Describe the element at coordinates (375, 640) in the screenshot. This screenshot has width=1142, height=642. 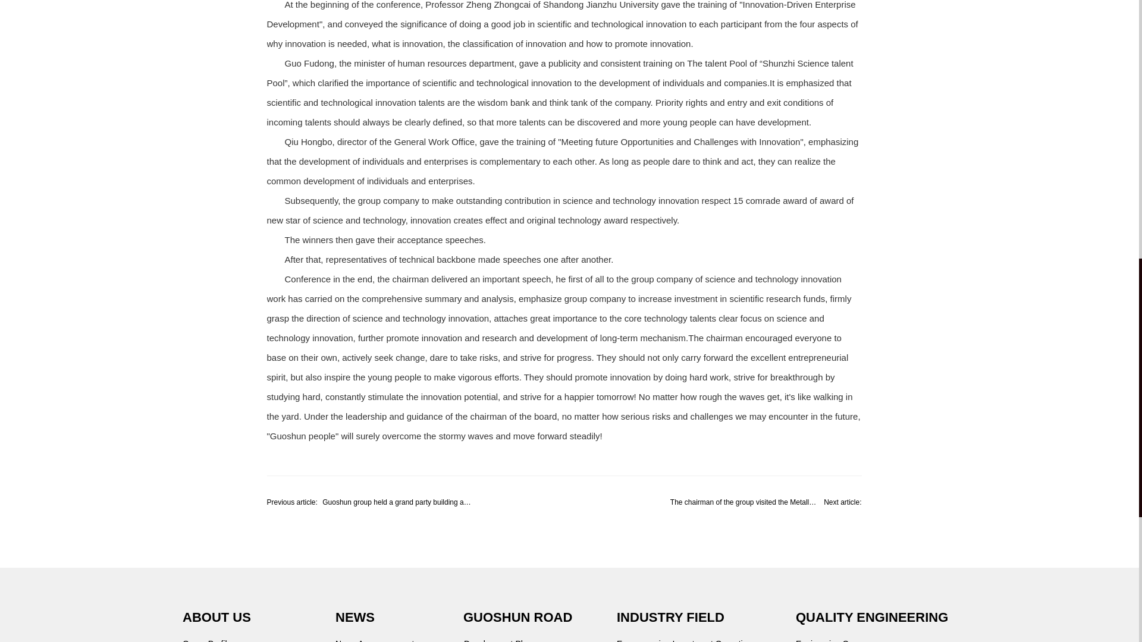
I see `News Announcement` at that location.